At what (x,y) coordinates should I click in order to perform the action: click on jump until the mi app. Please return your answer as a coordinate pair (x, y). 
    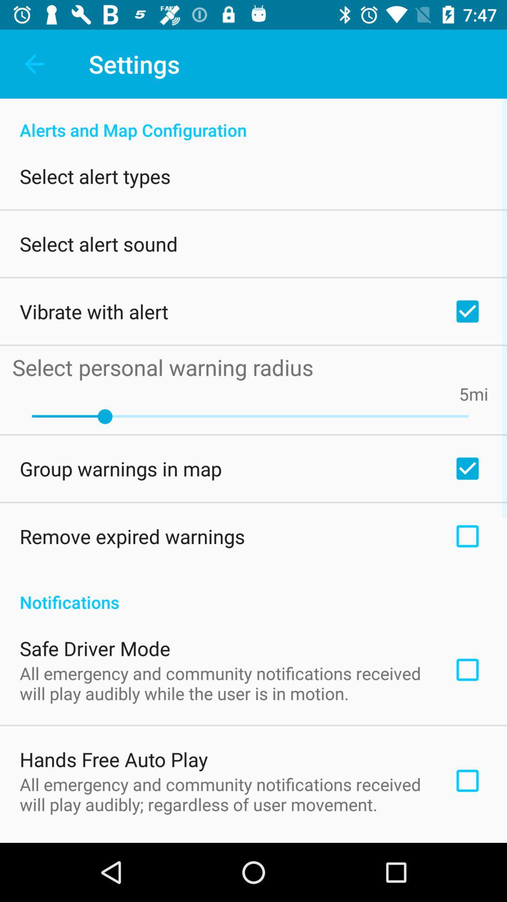
    Looking at the image, I should click on (479, 394).